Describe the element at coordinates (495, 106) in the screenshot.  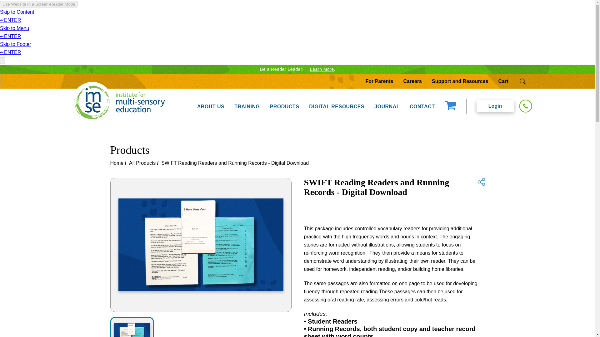
I see `Login` at that location.